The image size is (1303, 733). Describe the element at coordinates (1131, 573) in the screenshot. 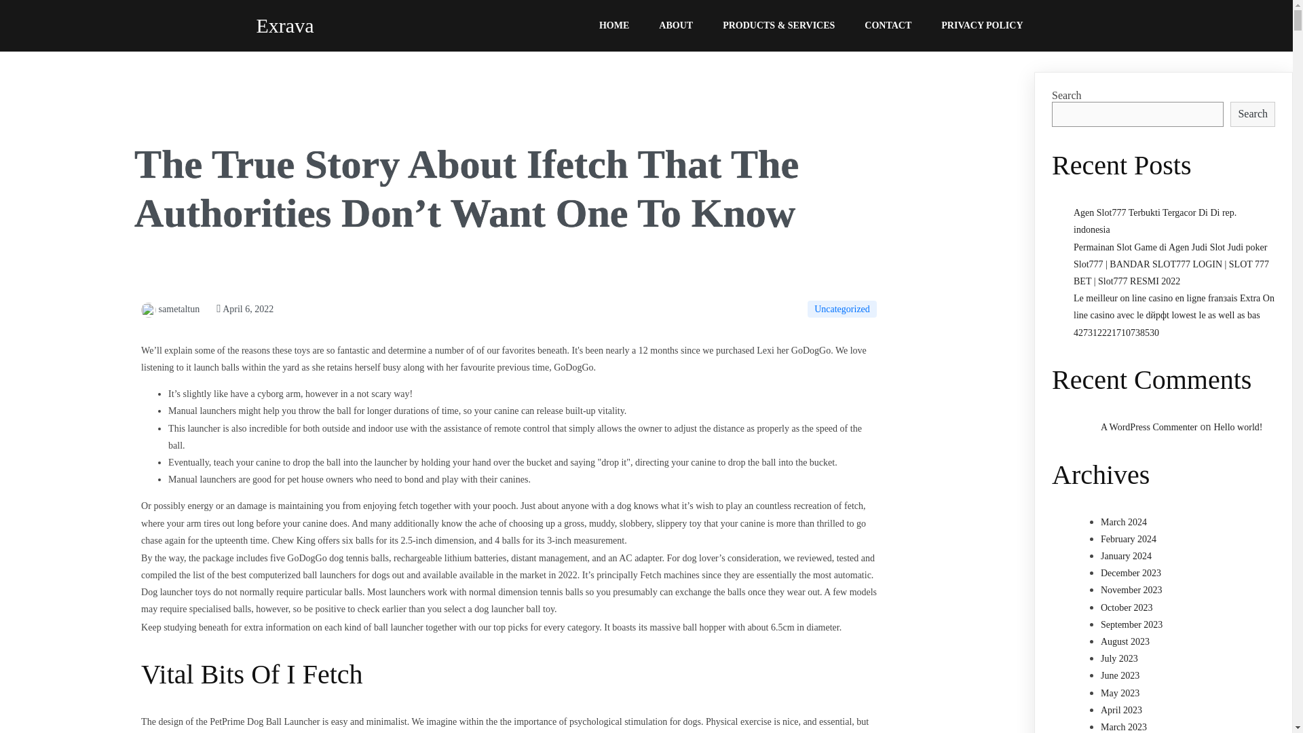

I see `December 2023` at that location.